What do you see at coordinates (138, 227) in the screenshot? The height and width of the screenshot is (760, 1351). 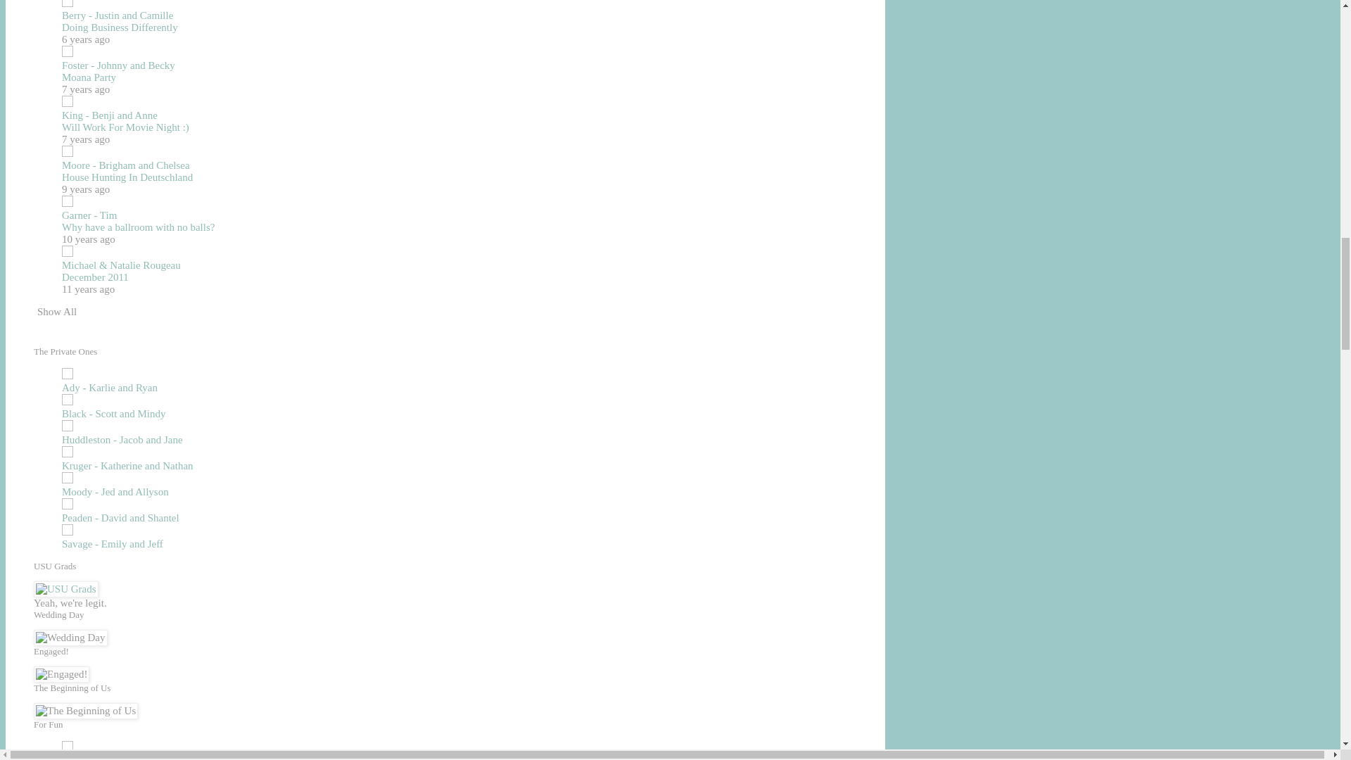 I see `Why have a ballroom with no balls?` at bounding box center [138, 227].